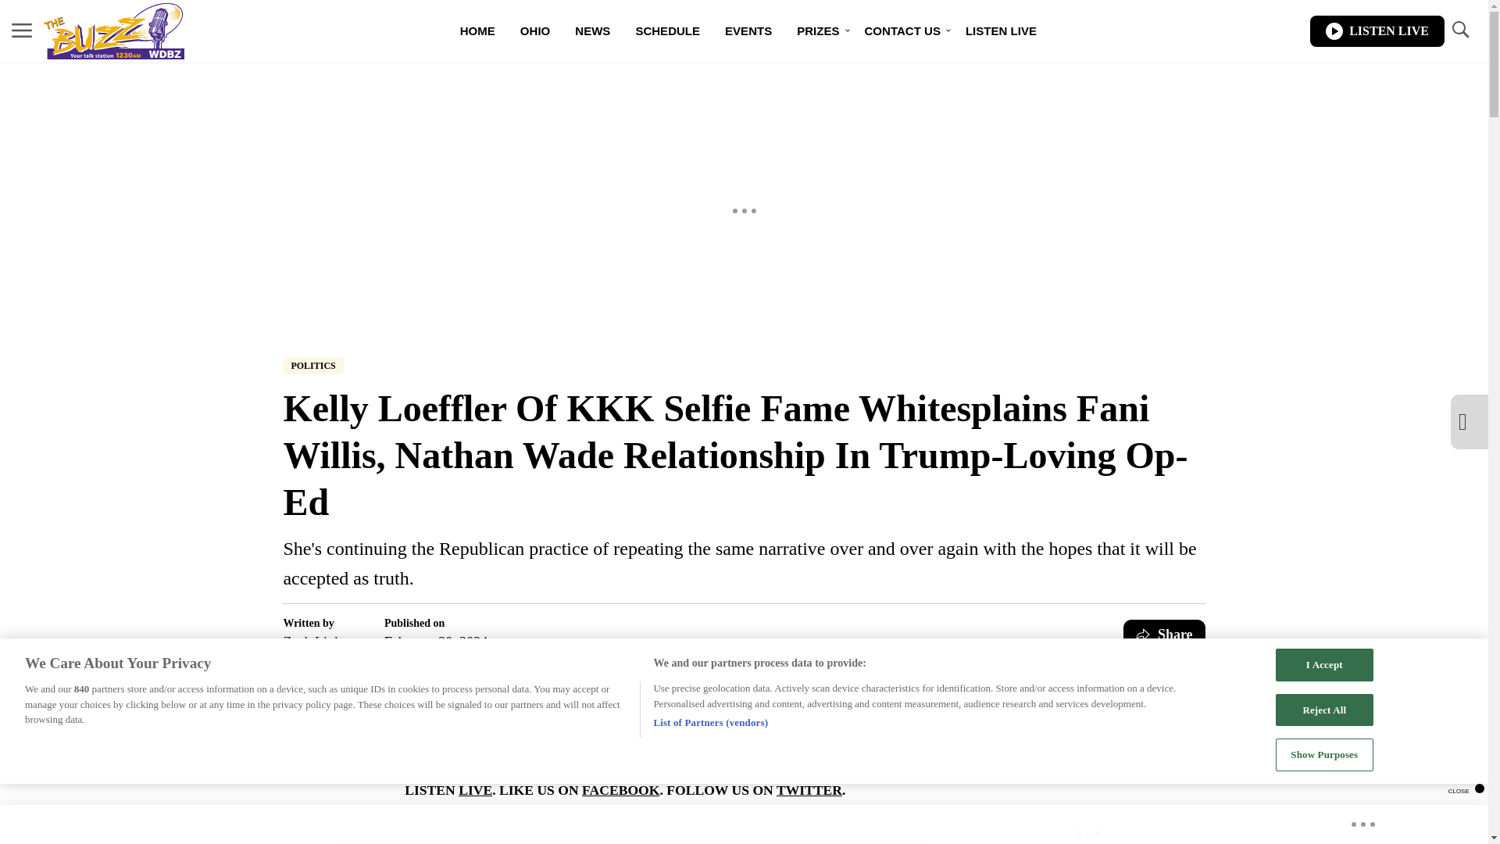  I want to click on TOGGLE SEARCH, so click(1459, 31).